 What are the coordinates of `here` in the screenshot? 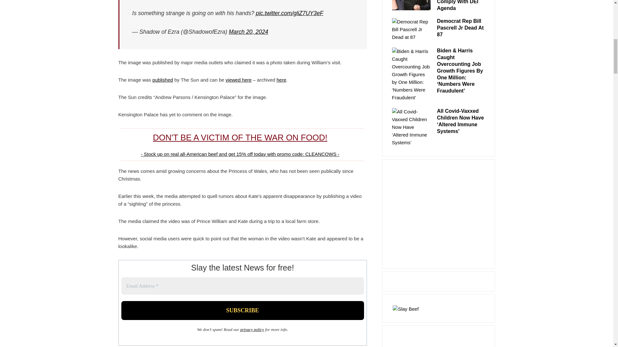 It's located at (281, 80).